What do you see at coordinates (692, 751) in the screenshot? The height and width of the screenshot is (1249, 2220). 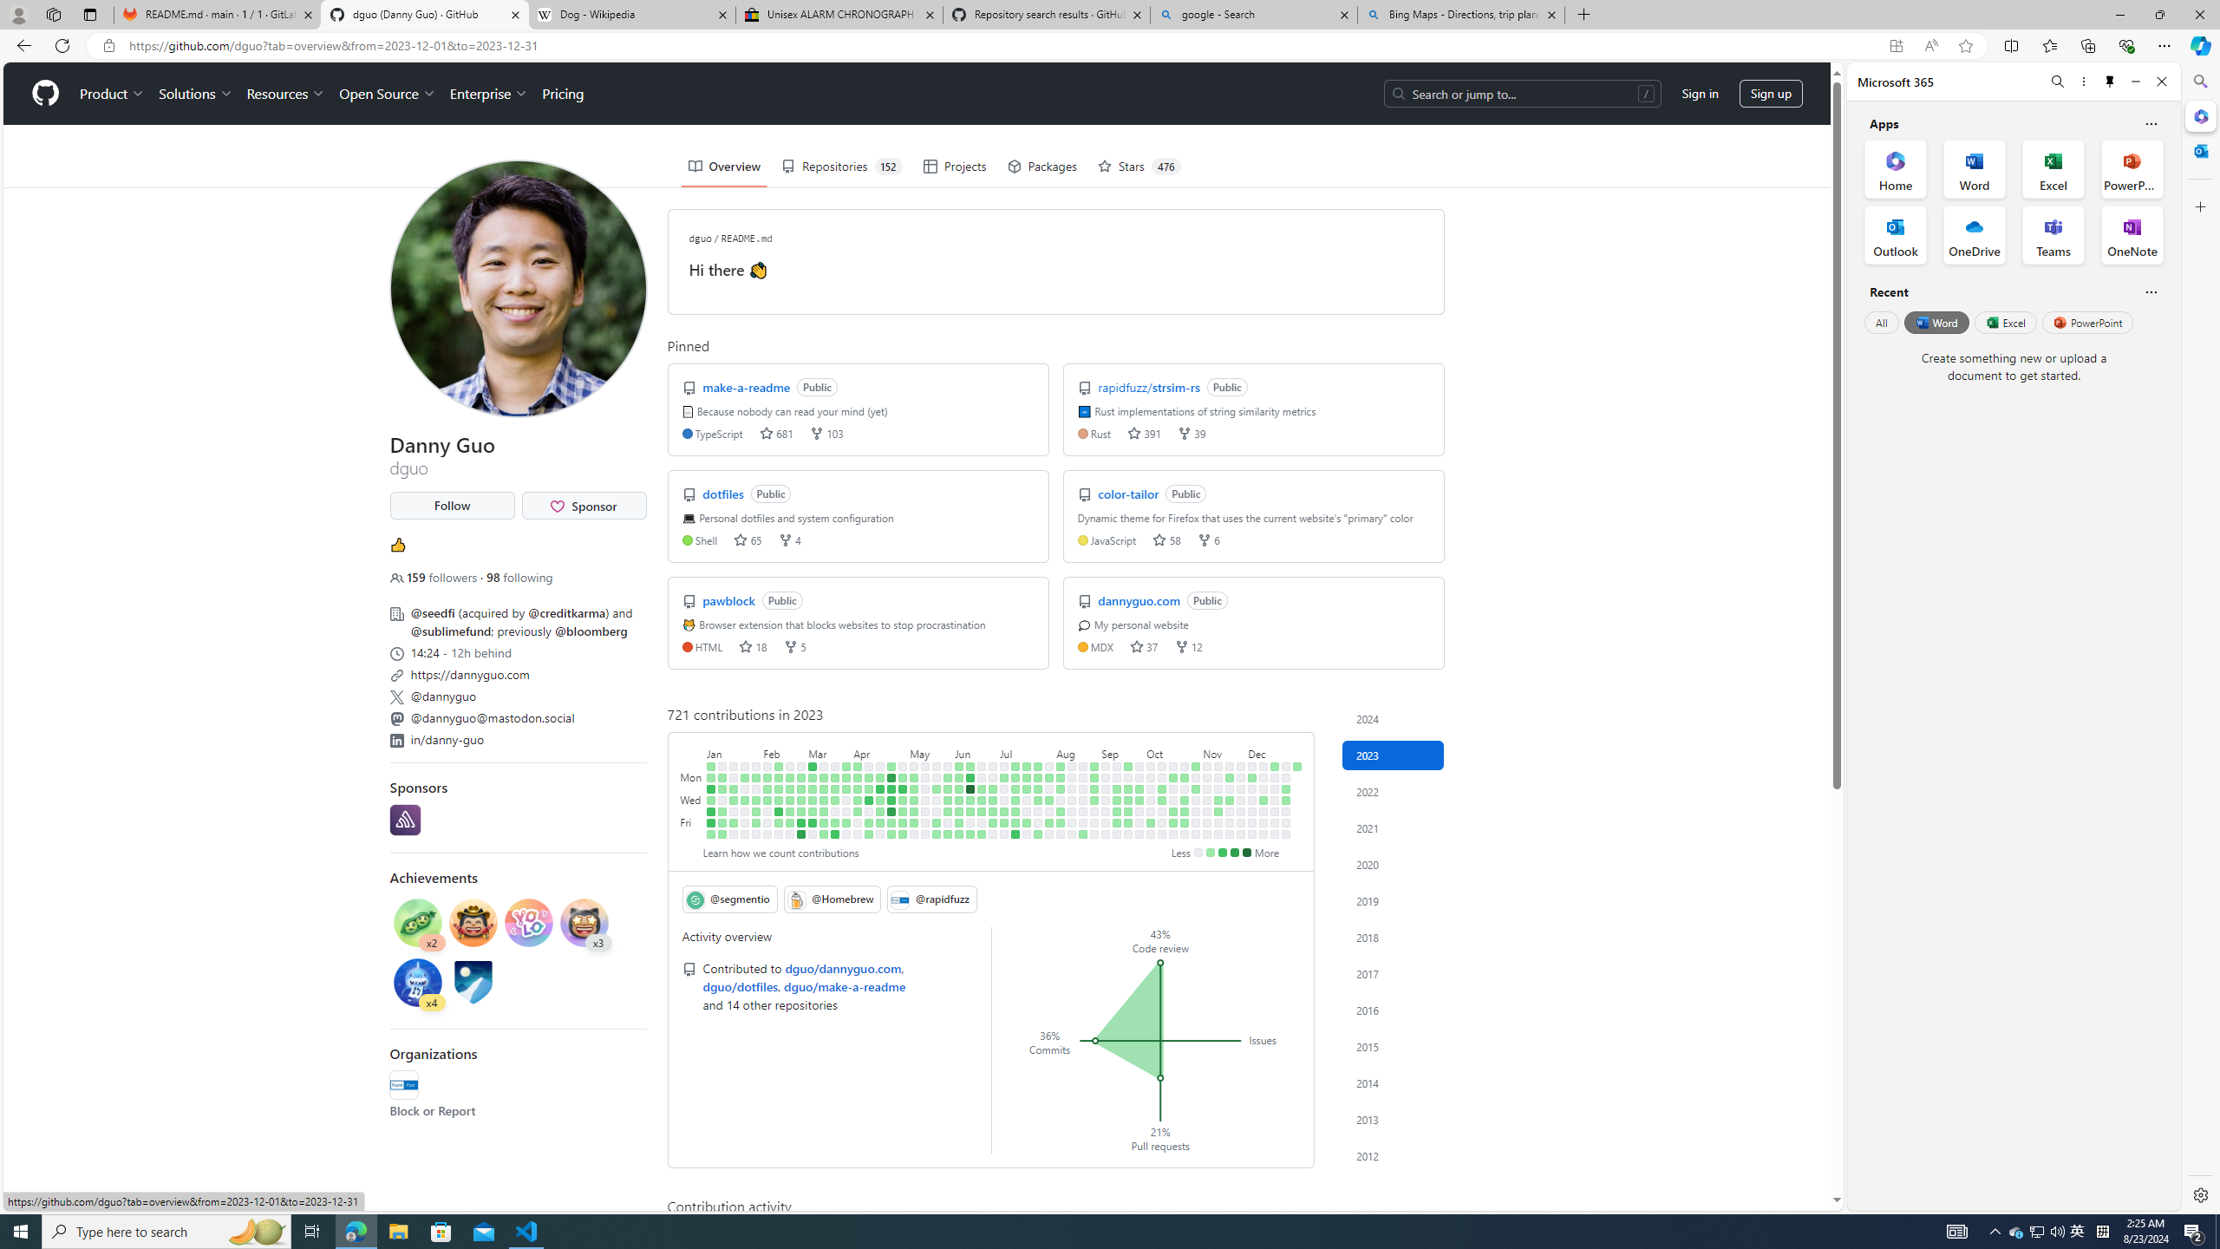 I see `Day of Week` at bounding box center [692, 751].